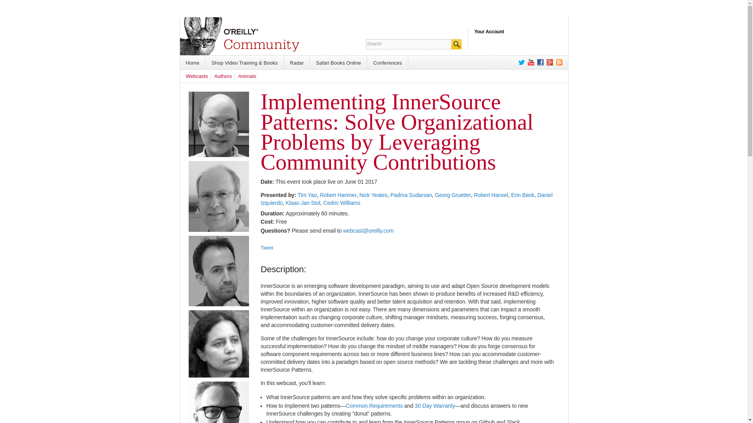 This screenshot has height=423, width=753. I want to click on Subscribe to Feed, so click(558, 62).